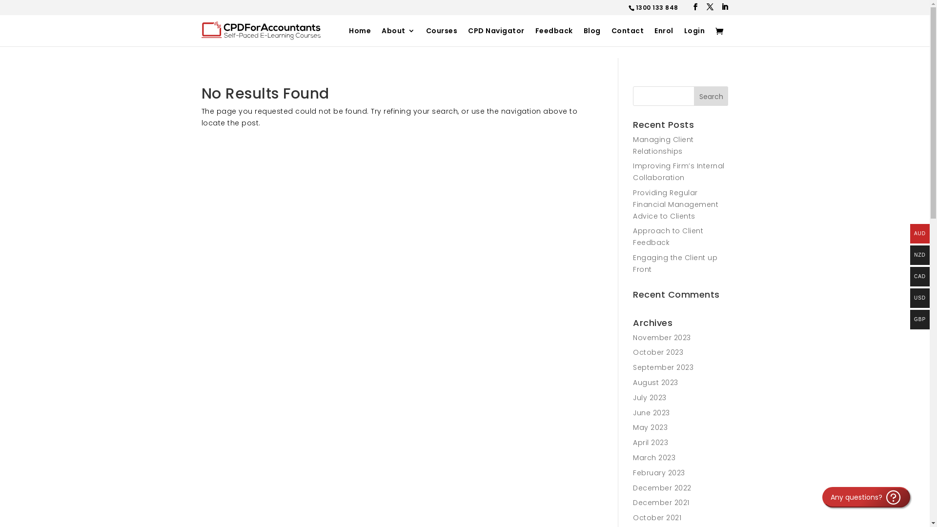 The image size is (937, 527). What do you see at coordinates (659, 473) in the screenshot?
I see `February 2023` at bounding box center [659, 473].